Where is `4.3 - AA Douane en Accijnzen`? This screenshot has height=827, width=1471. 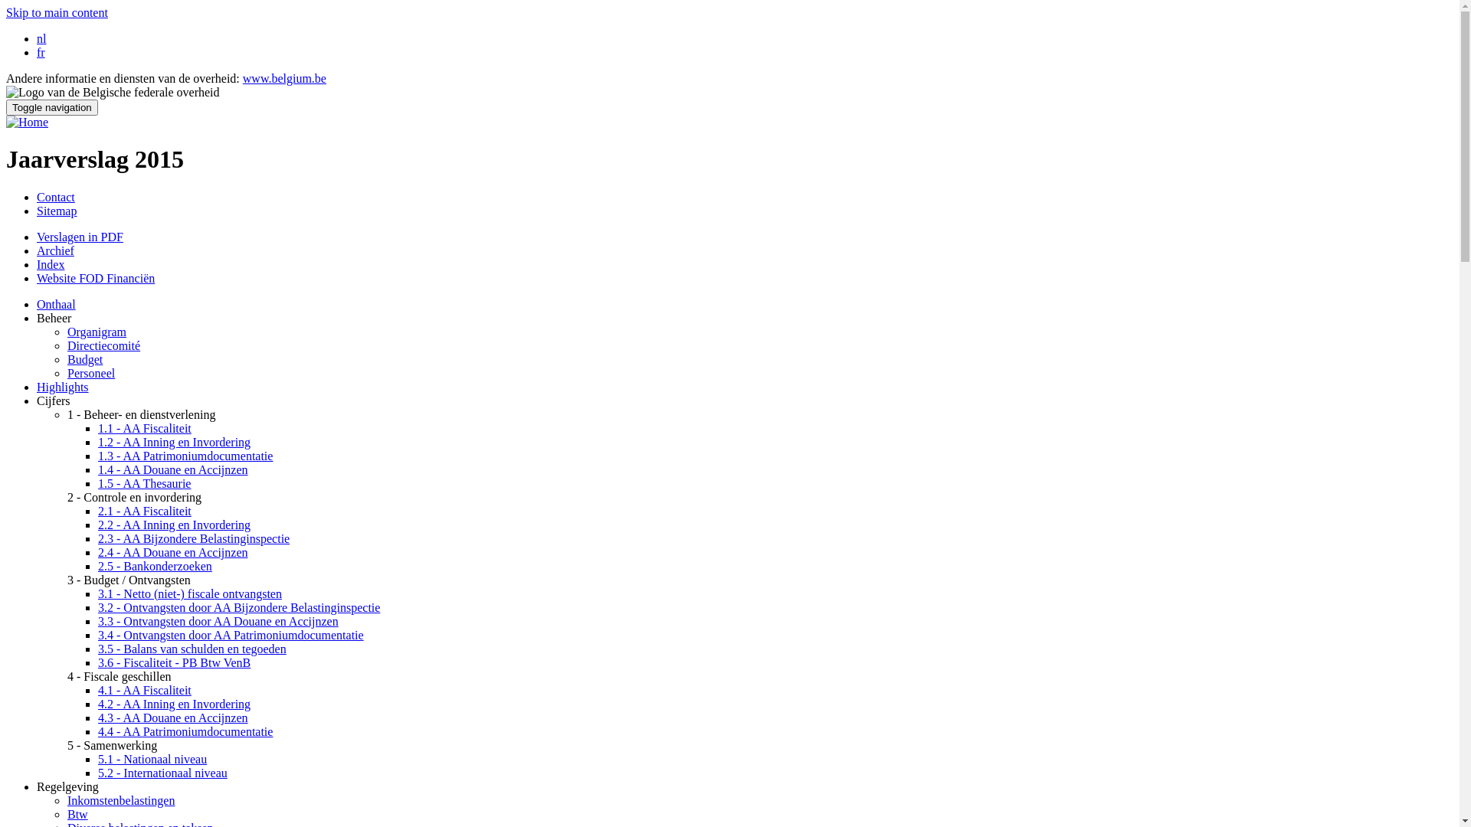
4.3 - AA Douane en Accijnzen is located at coordinates (173, 718).